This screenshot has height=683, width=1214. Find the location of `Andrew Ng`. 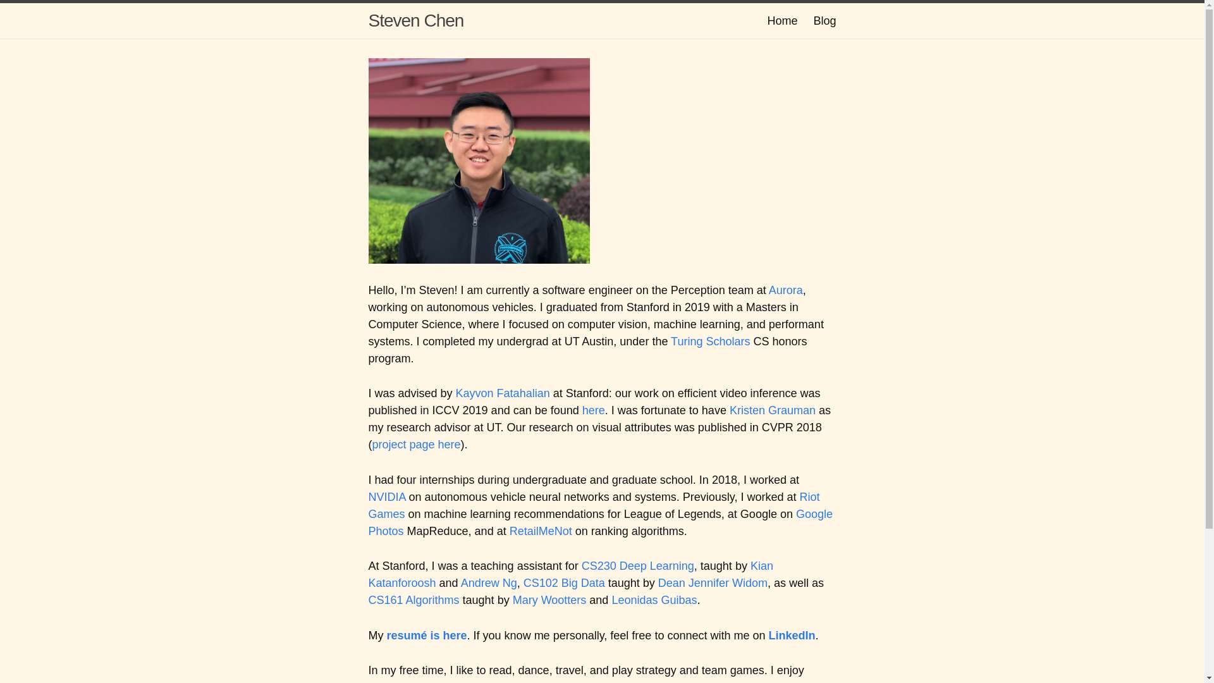

Andrew Ng is located at coordinates (489, 583).